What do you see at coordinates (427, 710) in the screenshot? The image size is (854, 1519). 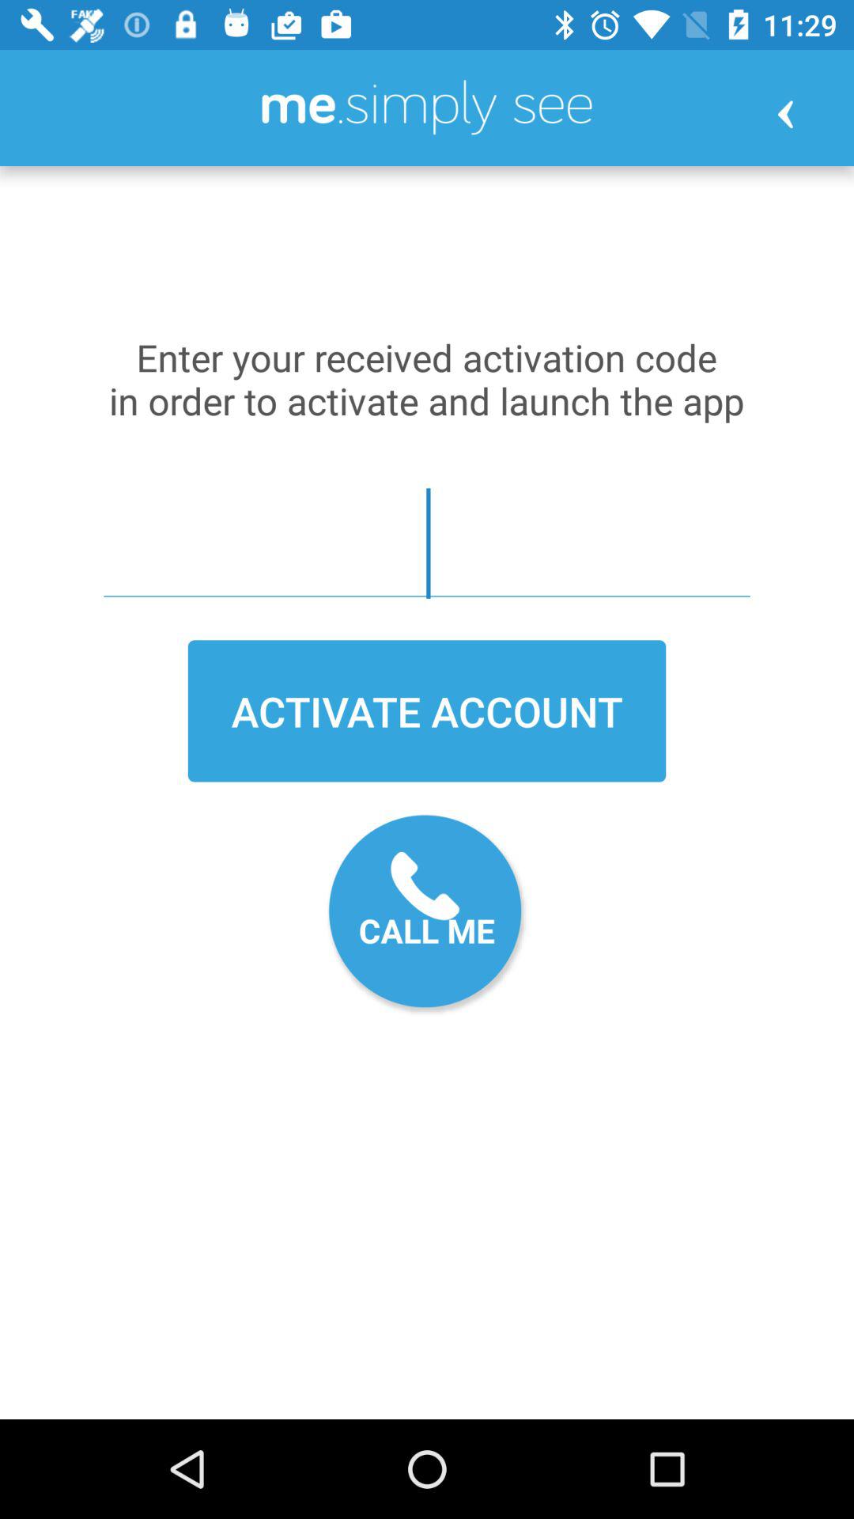 I see `swipe to activate account icon` at bounding box center [427, 710].